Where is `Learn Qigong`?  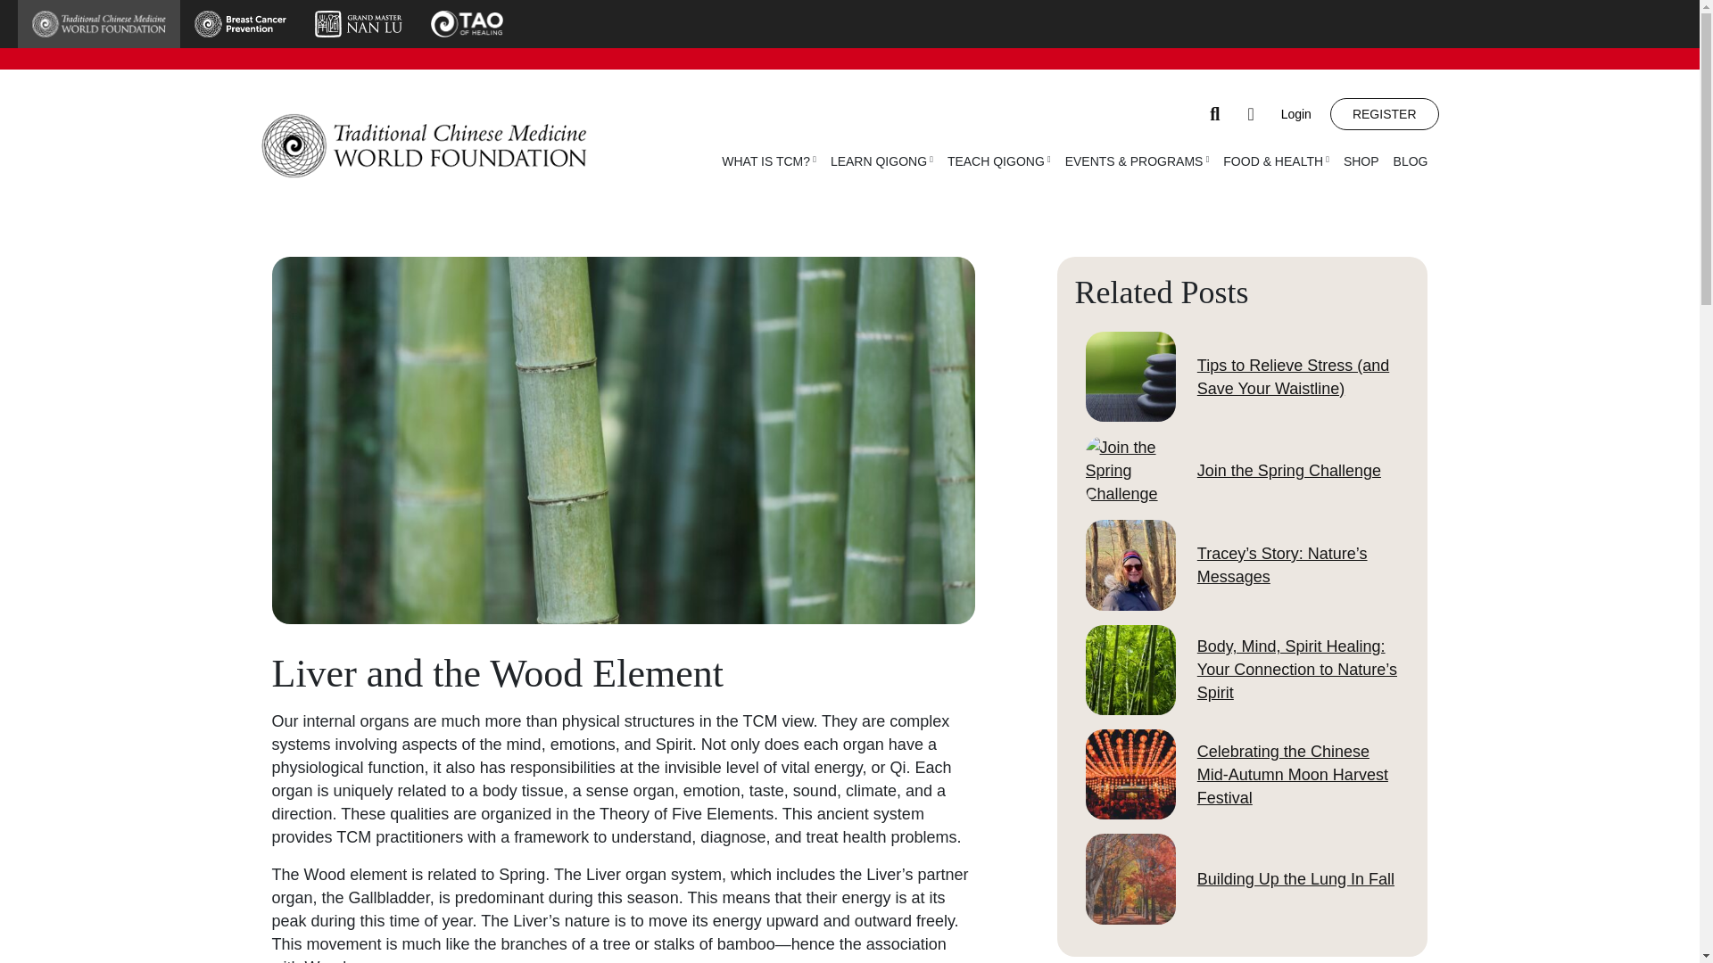 Learn Qigong is located at coordinates (881, 160).